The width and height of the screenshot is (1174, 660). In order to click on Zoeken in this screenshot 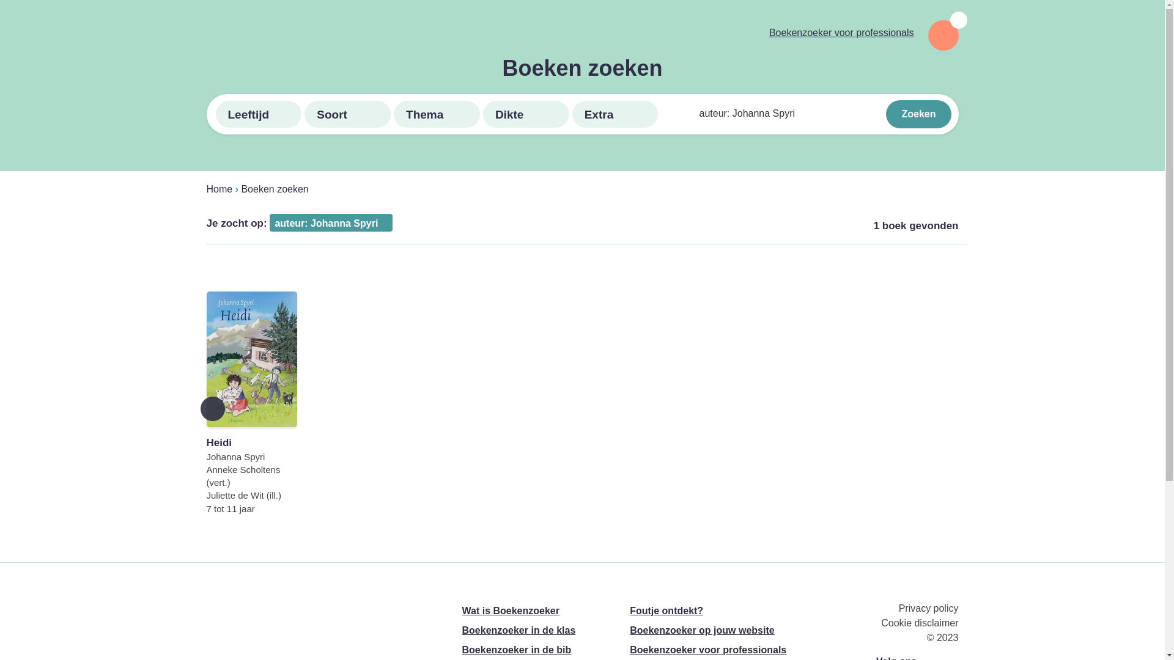, I will do `click(918, 114)`.